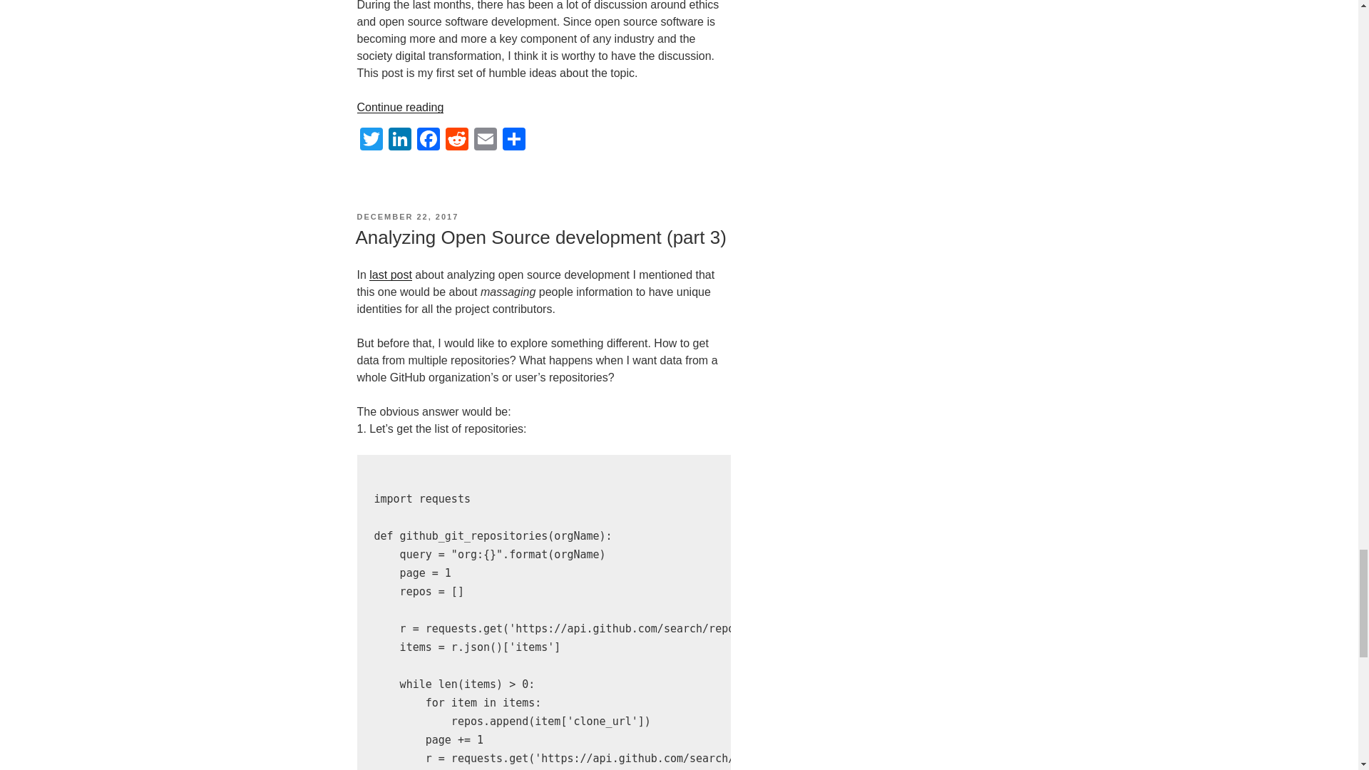 Image resolution: width=1369 pixels, height=770 pixels. Describe the element at coordinates (370, 141) in the screenshot. I see `Twitter` at that location.